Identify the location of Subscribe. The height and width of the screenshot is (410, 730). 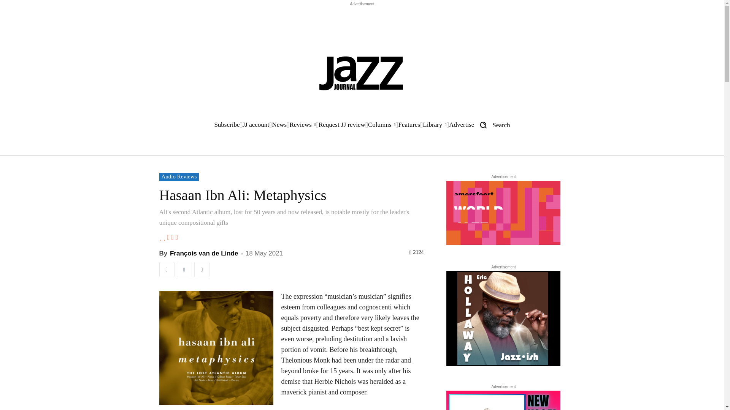
(227, 125).